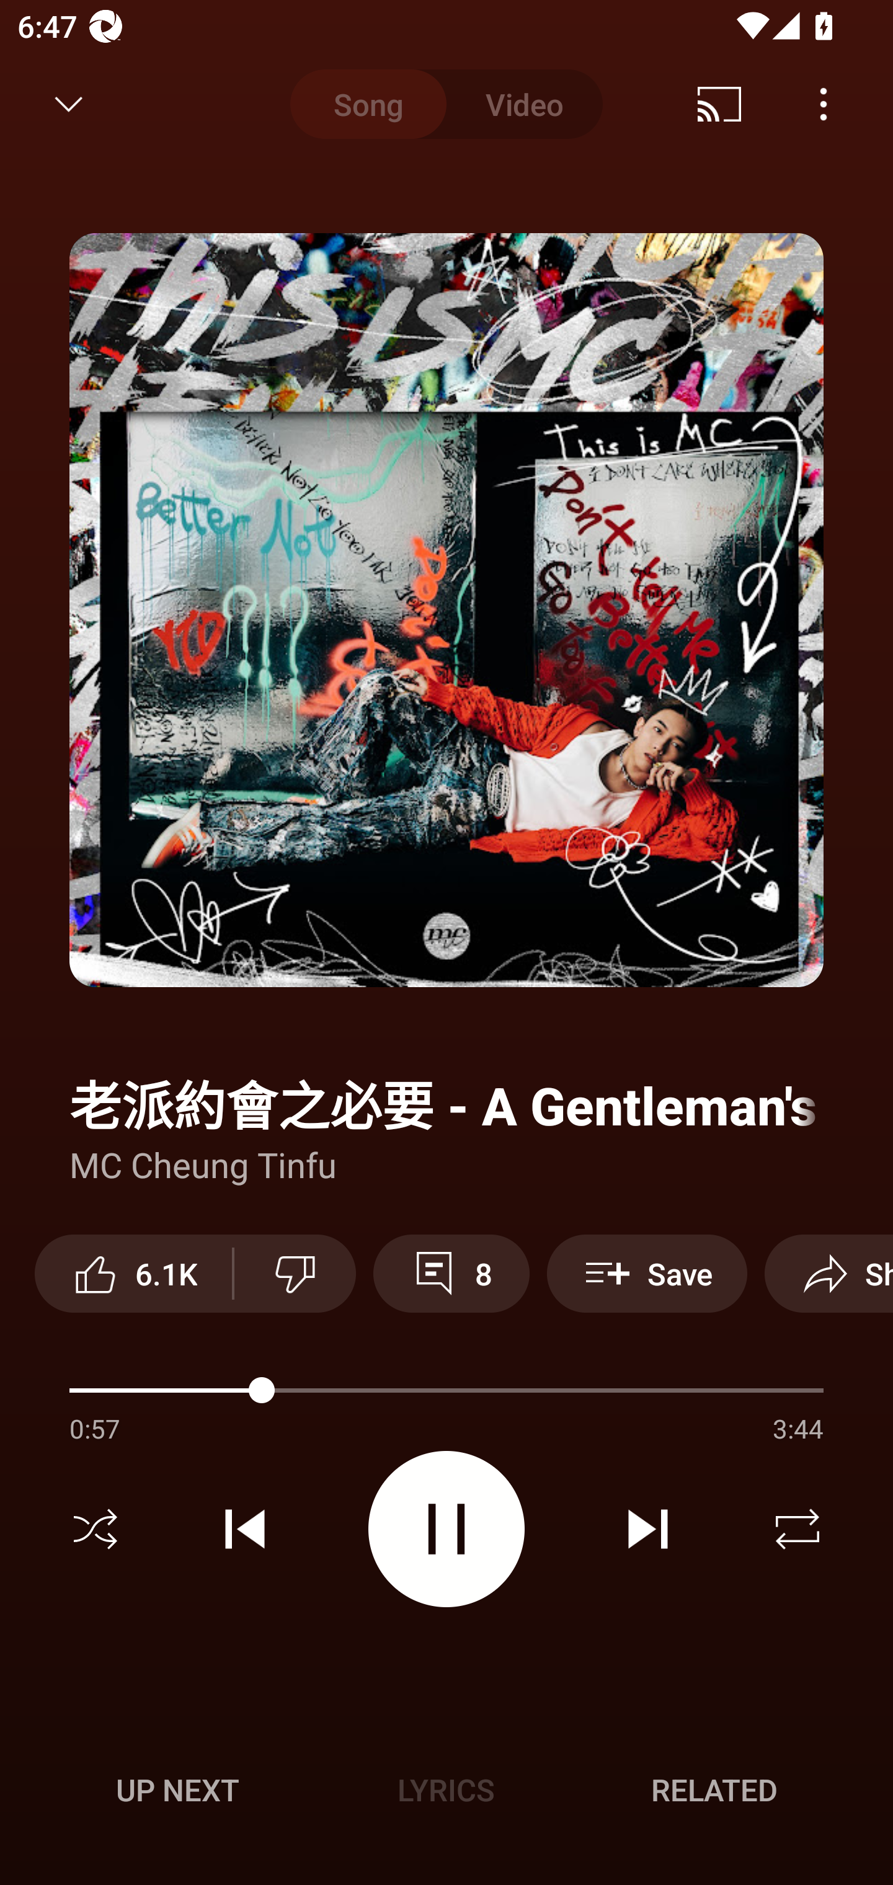 This screenshot has height=1885, width=893. What do you see at coordinates (647, 1529) in the screenshot?
I see `Next track` at bounding box center [647, 1529].